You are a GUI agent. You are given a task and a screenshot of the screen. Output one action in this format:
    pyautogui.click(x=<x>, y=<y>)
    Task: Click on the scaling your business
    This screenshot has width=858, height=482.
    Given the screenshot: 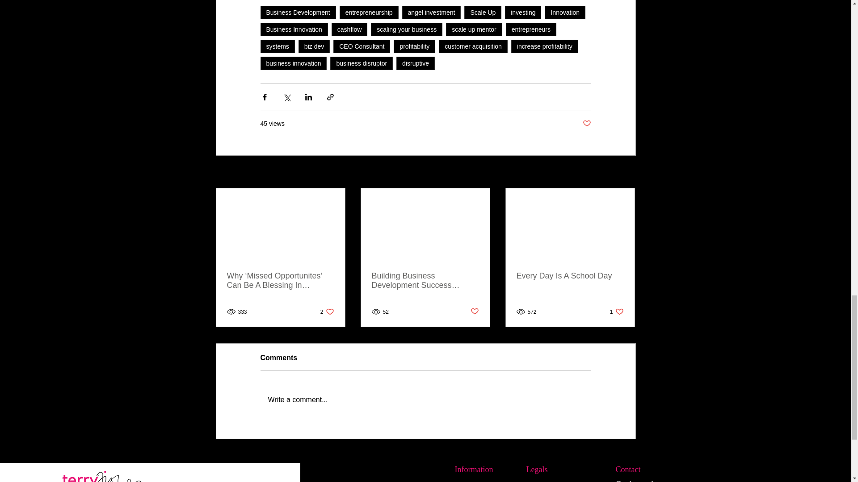 What is the action you would take?
    pyautogui.click(x=407, y=29)
    